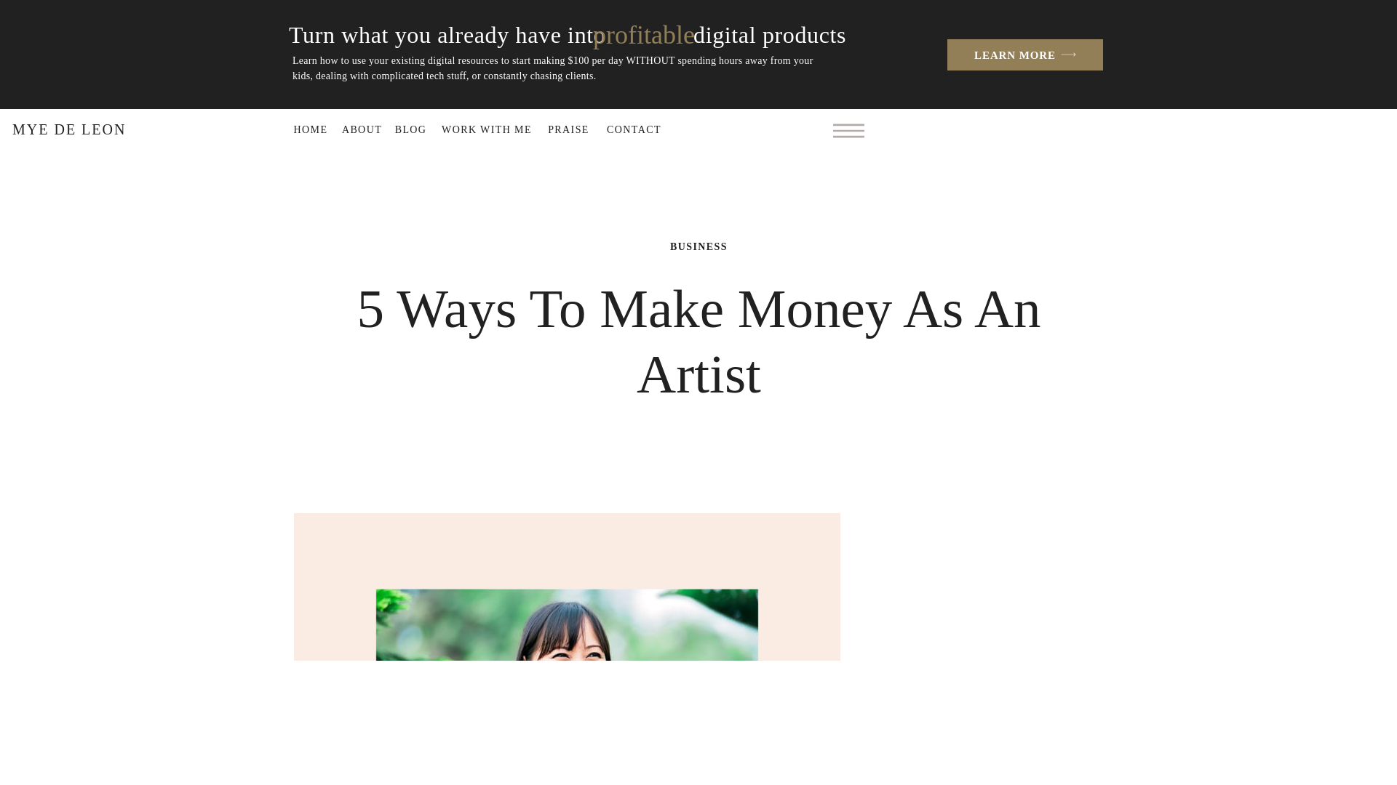  Describe the element at coordinates (486, 128) in the screenshot. I see `WORK WITH ME` at that location.